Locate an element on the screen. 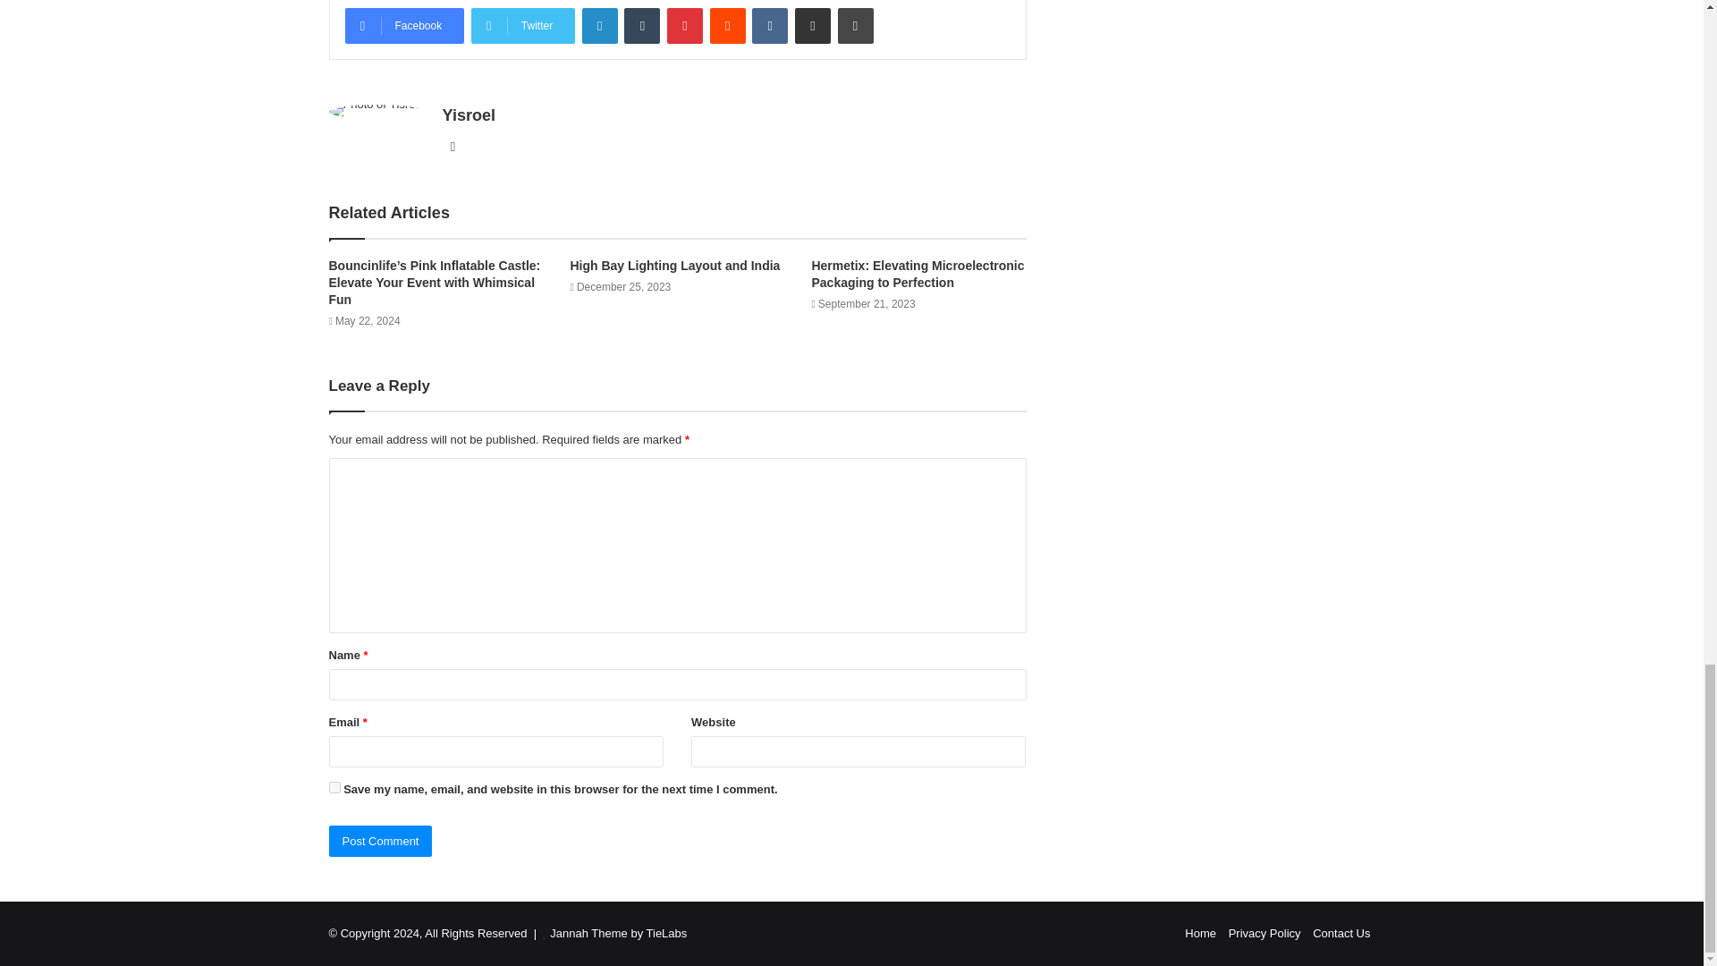 Image resolution: width=1717 pixels, height=966 pixels. Website is located at coordinates (453, 147).